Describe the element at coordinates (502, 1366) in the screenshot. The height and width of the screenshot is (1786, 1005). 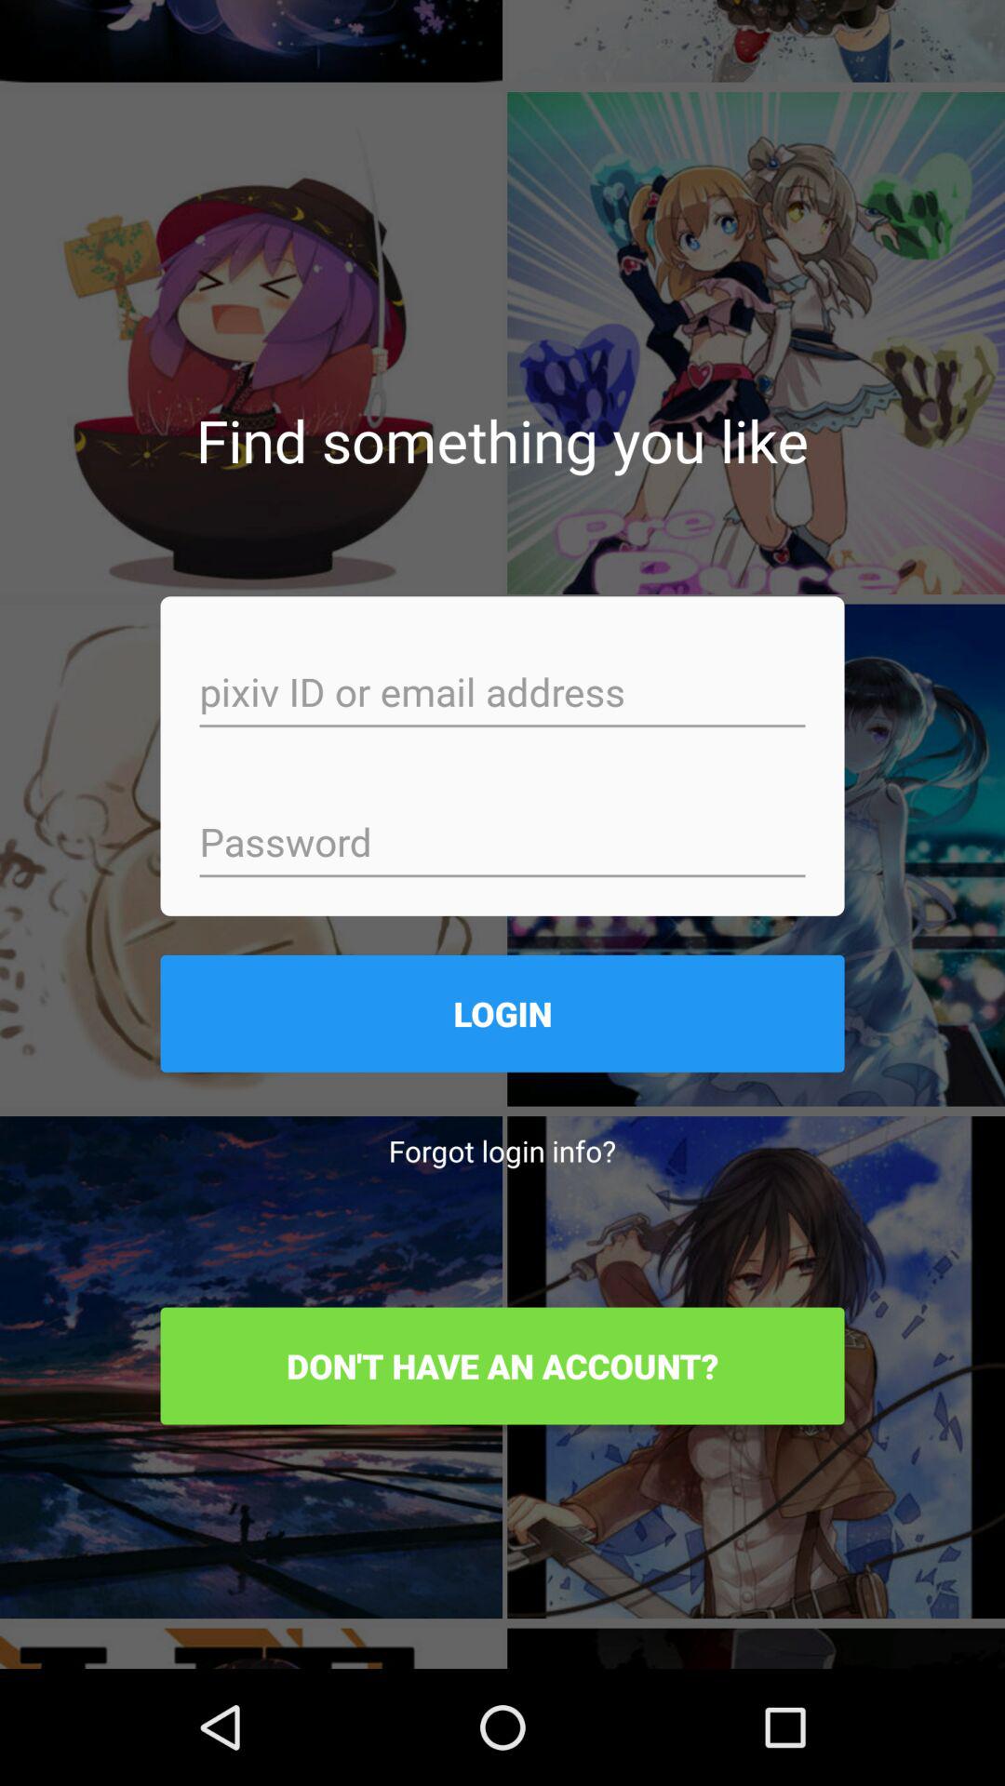
I see `select don t have` at that location.